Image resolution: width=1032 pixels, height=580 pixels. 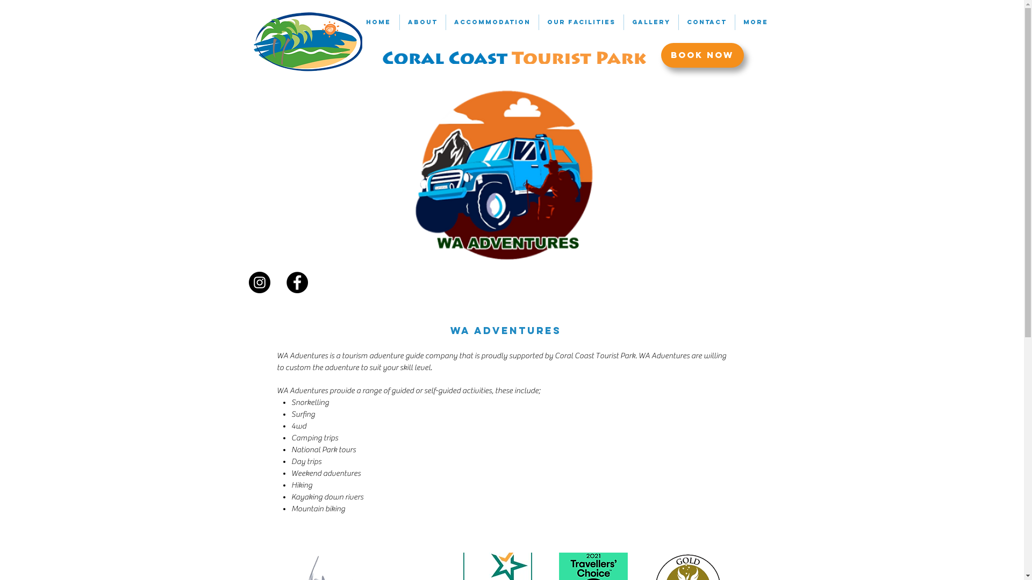 What do you see at coordinates (580, 23) in the screenshot?
I see `OUR FACILITIES` at bounding box center [580, 23].